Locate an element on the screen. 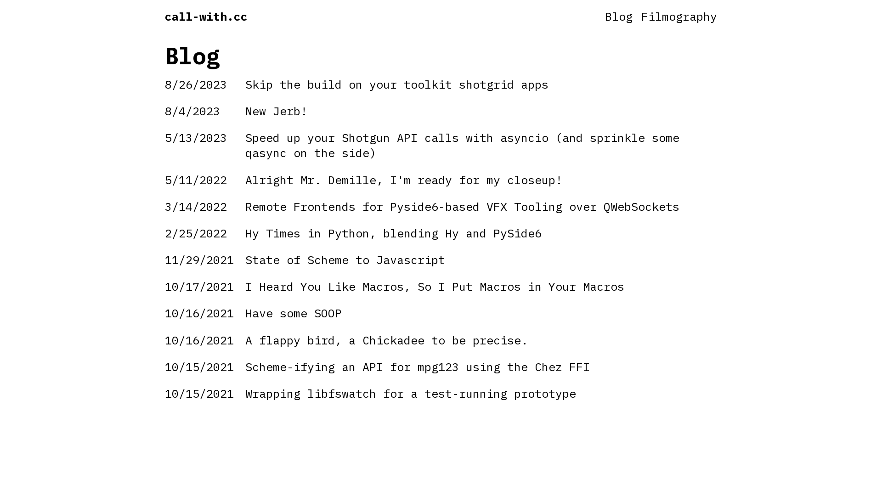  5/11/2022 Alright Mr. Demille, I'm ready for my closeup! is located at coordinates (441, 180).